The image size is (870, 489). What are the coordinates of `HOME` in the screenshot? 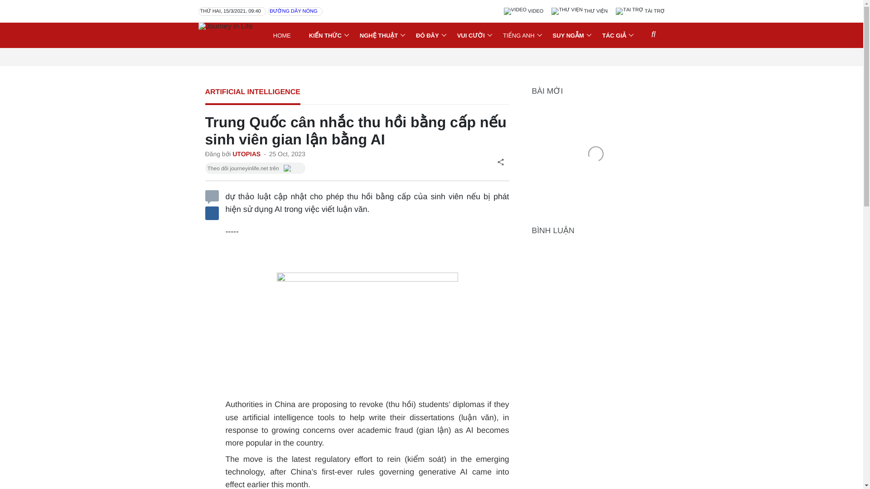 It's located at (282, 35).